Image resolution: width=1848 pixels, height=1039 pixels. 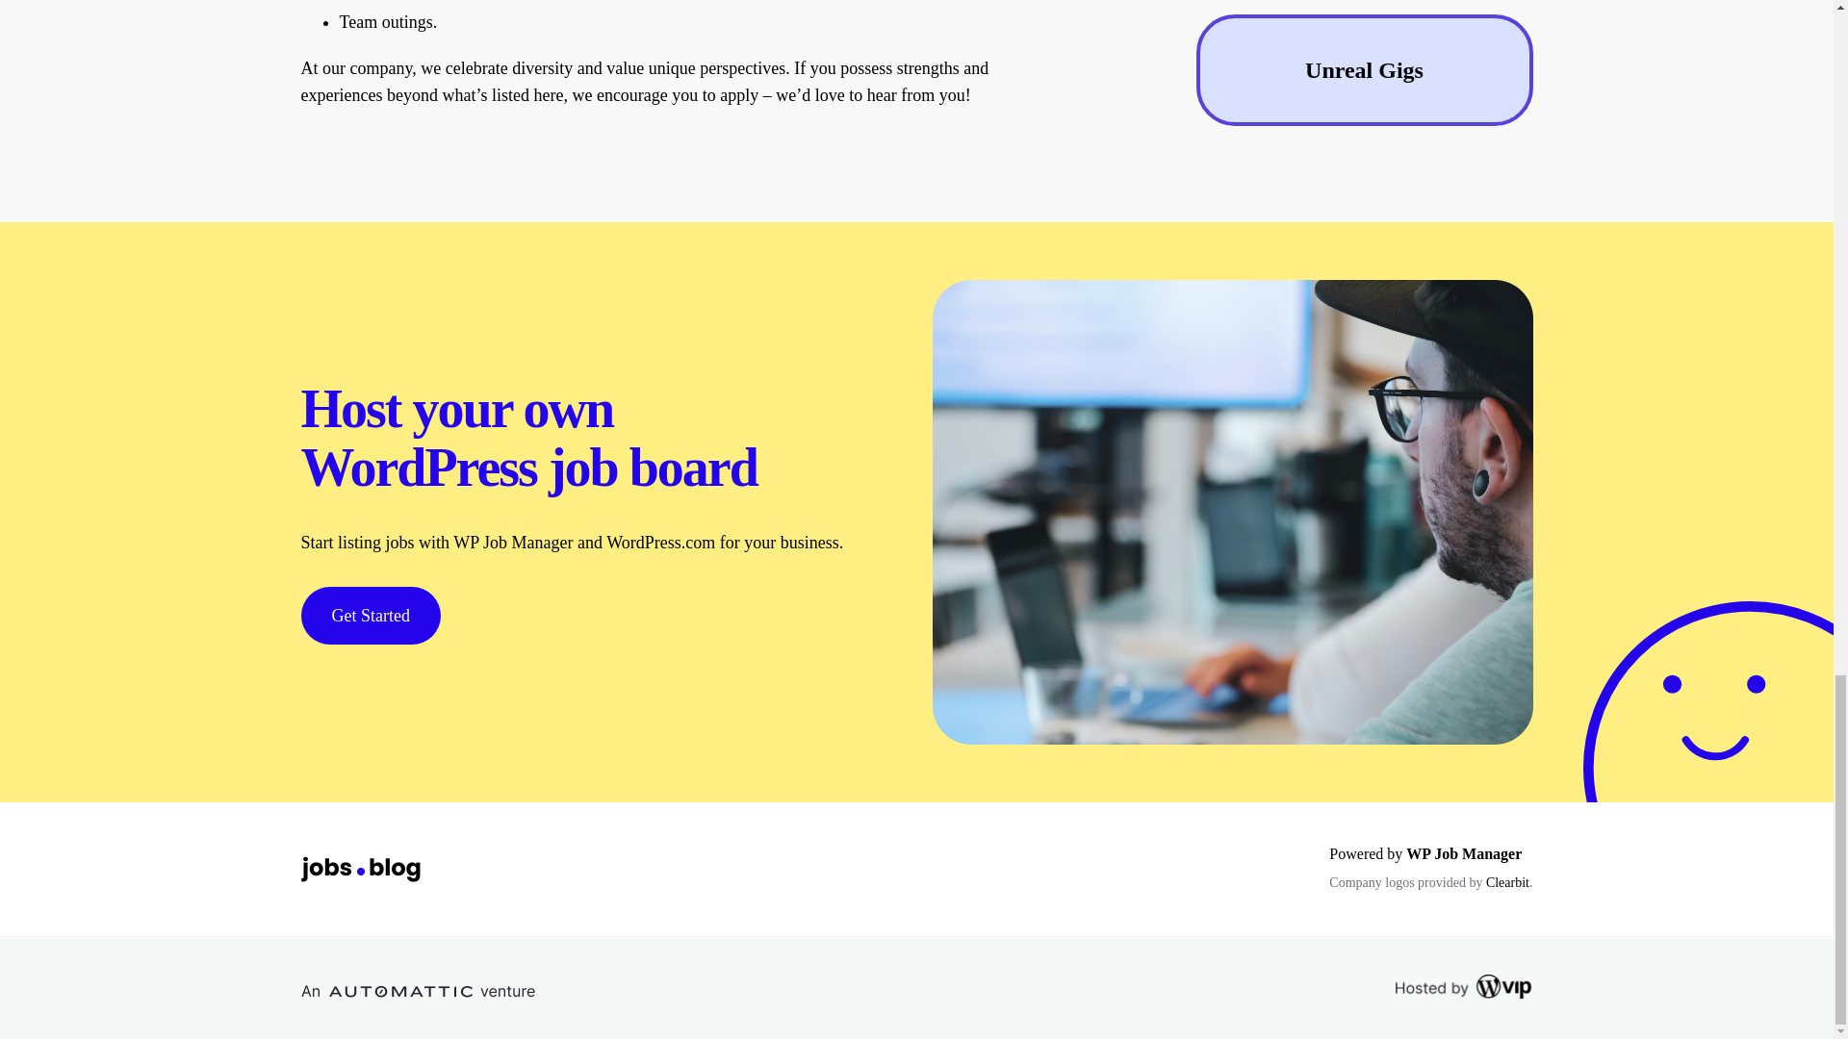 I want to click on Get Started, so click(x=370, y=616).